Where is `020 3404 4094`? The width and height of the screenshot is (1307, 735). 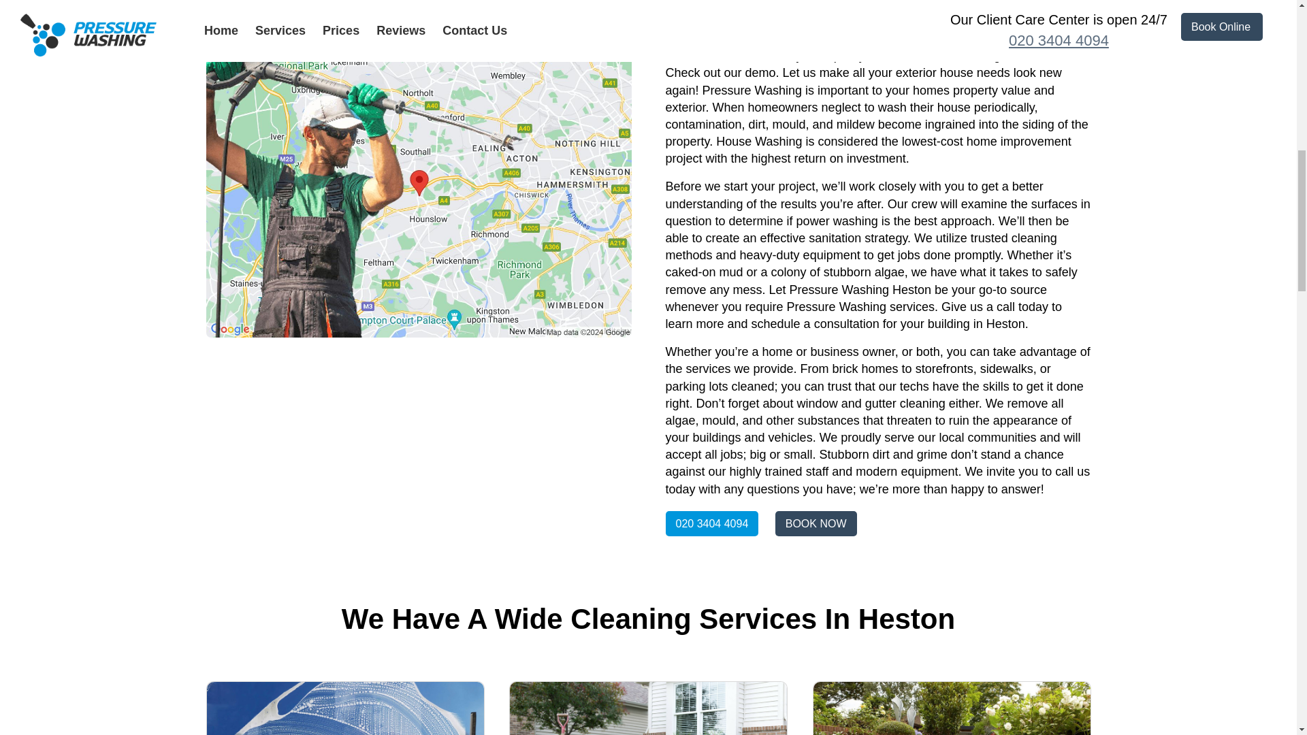
020 3404 4094 is located at coordinates (712, 523).